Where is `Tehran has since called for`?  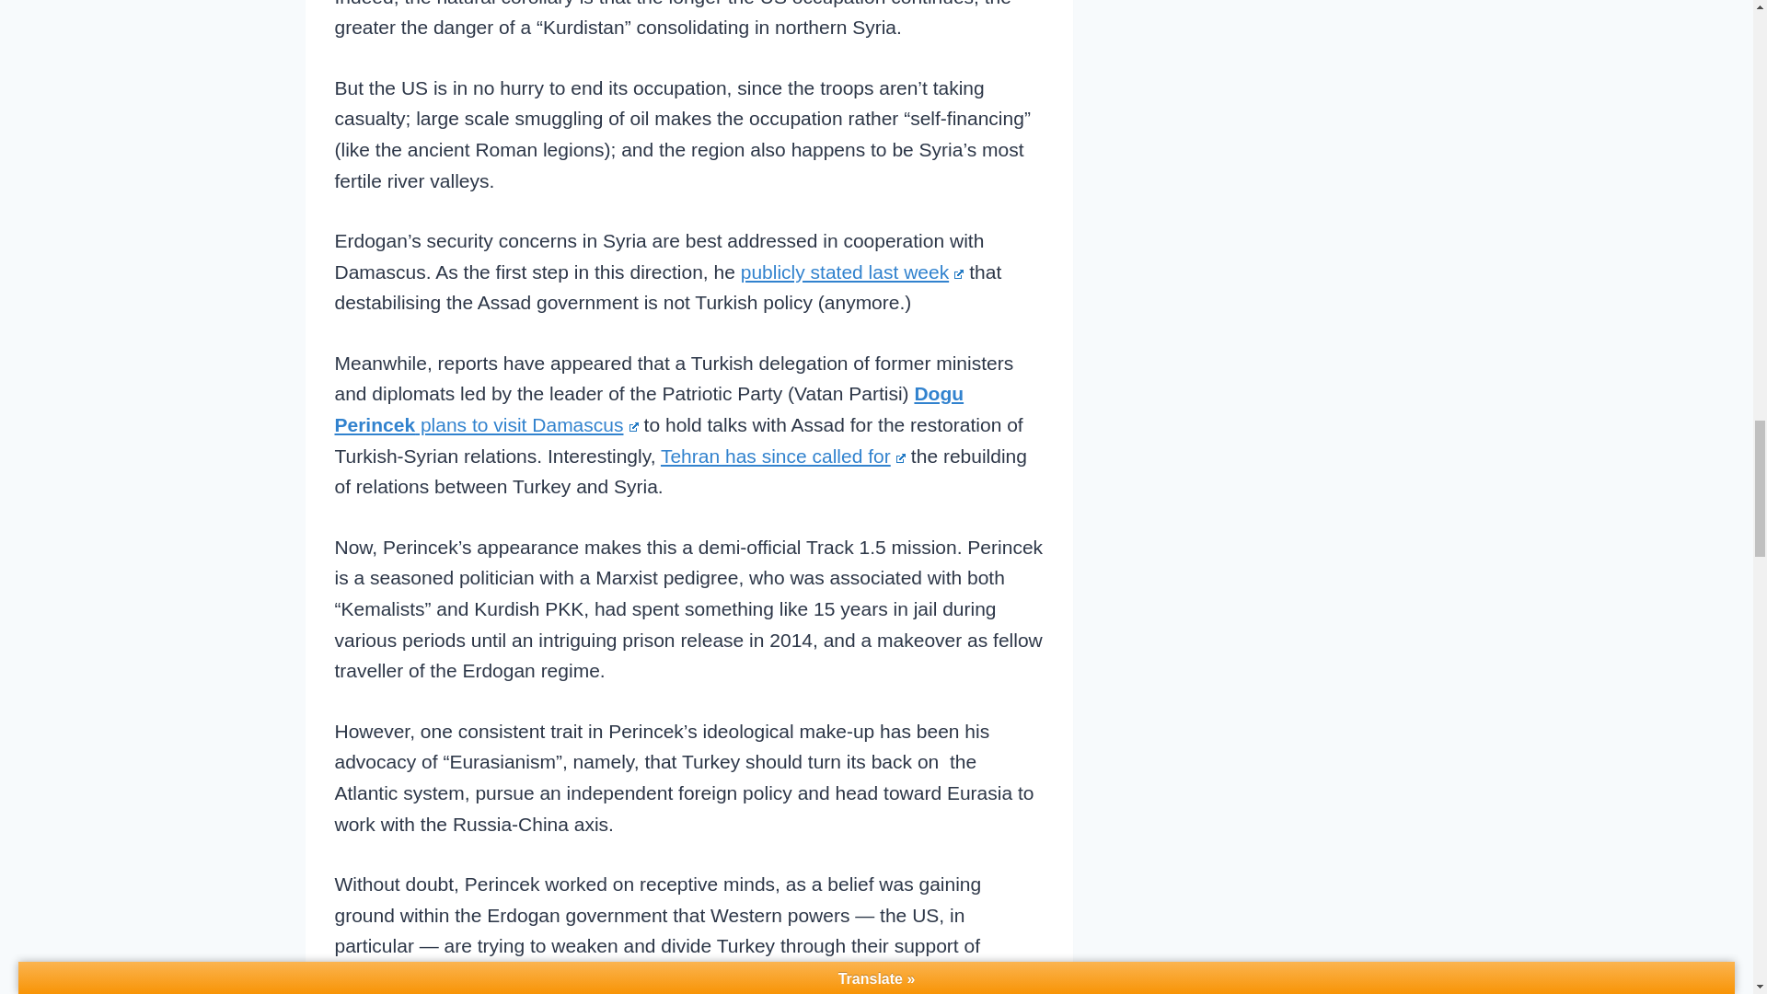 Tehran has since called for is located at coordinates (782, 455).